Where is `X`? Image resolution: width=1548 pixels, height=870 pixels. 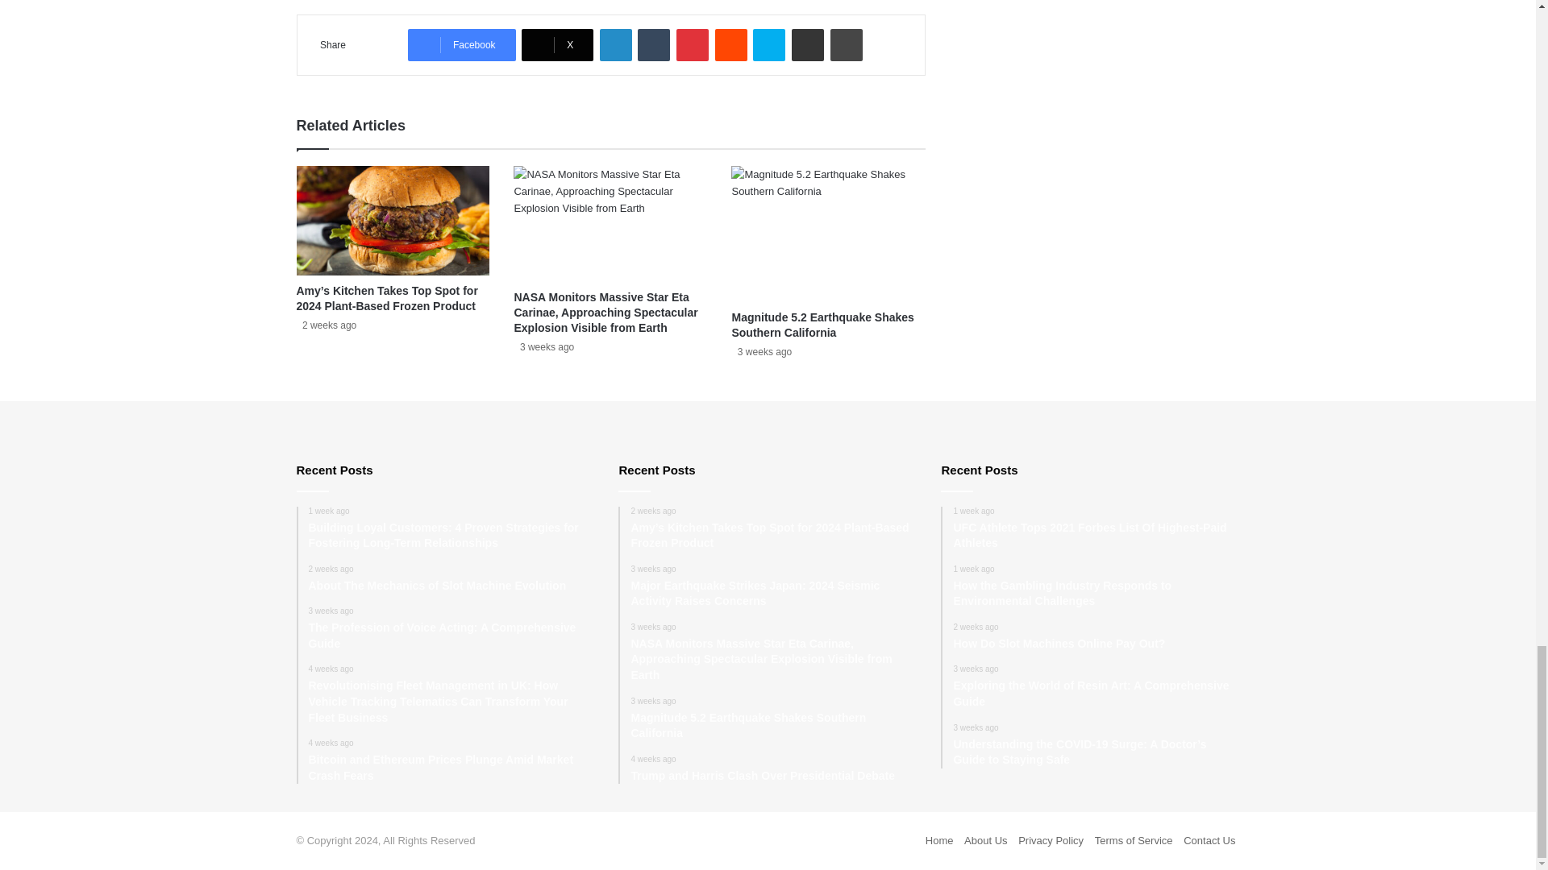 X is located at coordinates (557, 44).